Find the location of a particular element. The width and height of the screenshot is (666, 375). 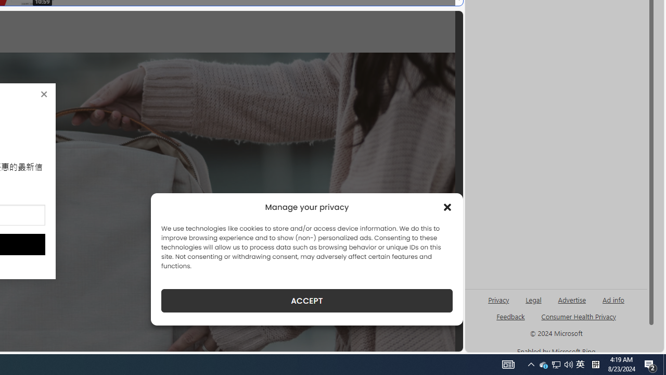

Action Center, 2 new notifications is located at coordinates (650, 365).